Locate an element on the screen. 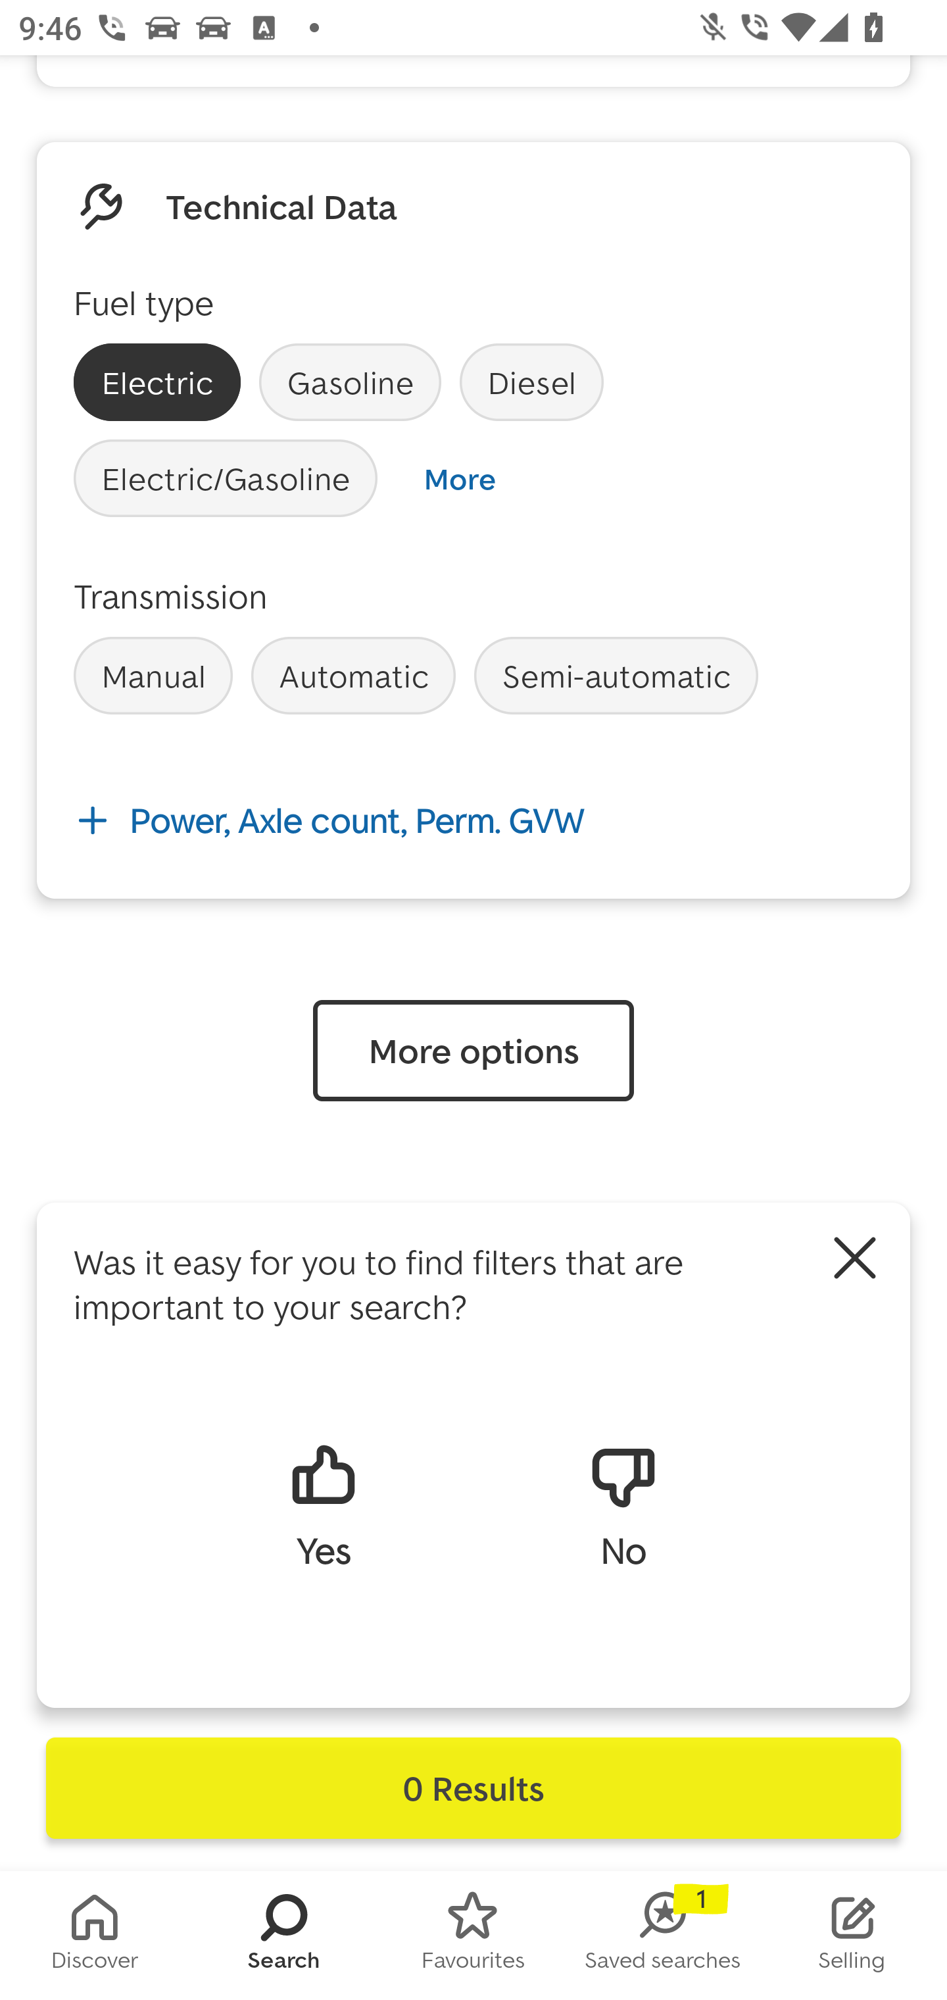 The height and width of the screenshot is (2000, 947). STOCK_LIST Selling is located at coordinates (852, 1936).